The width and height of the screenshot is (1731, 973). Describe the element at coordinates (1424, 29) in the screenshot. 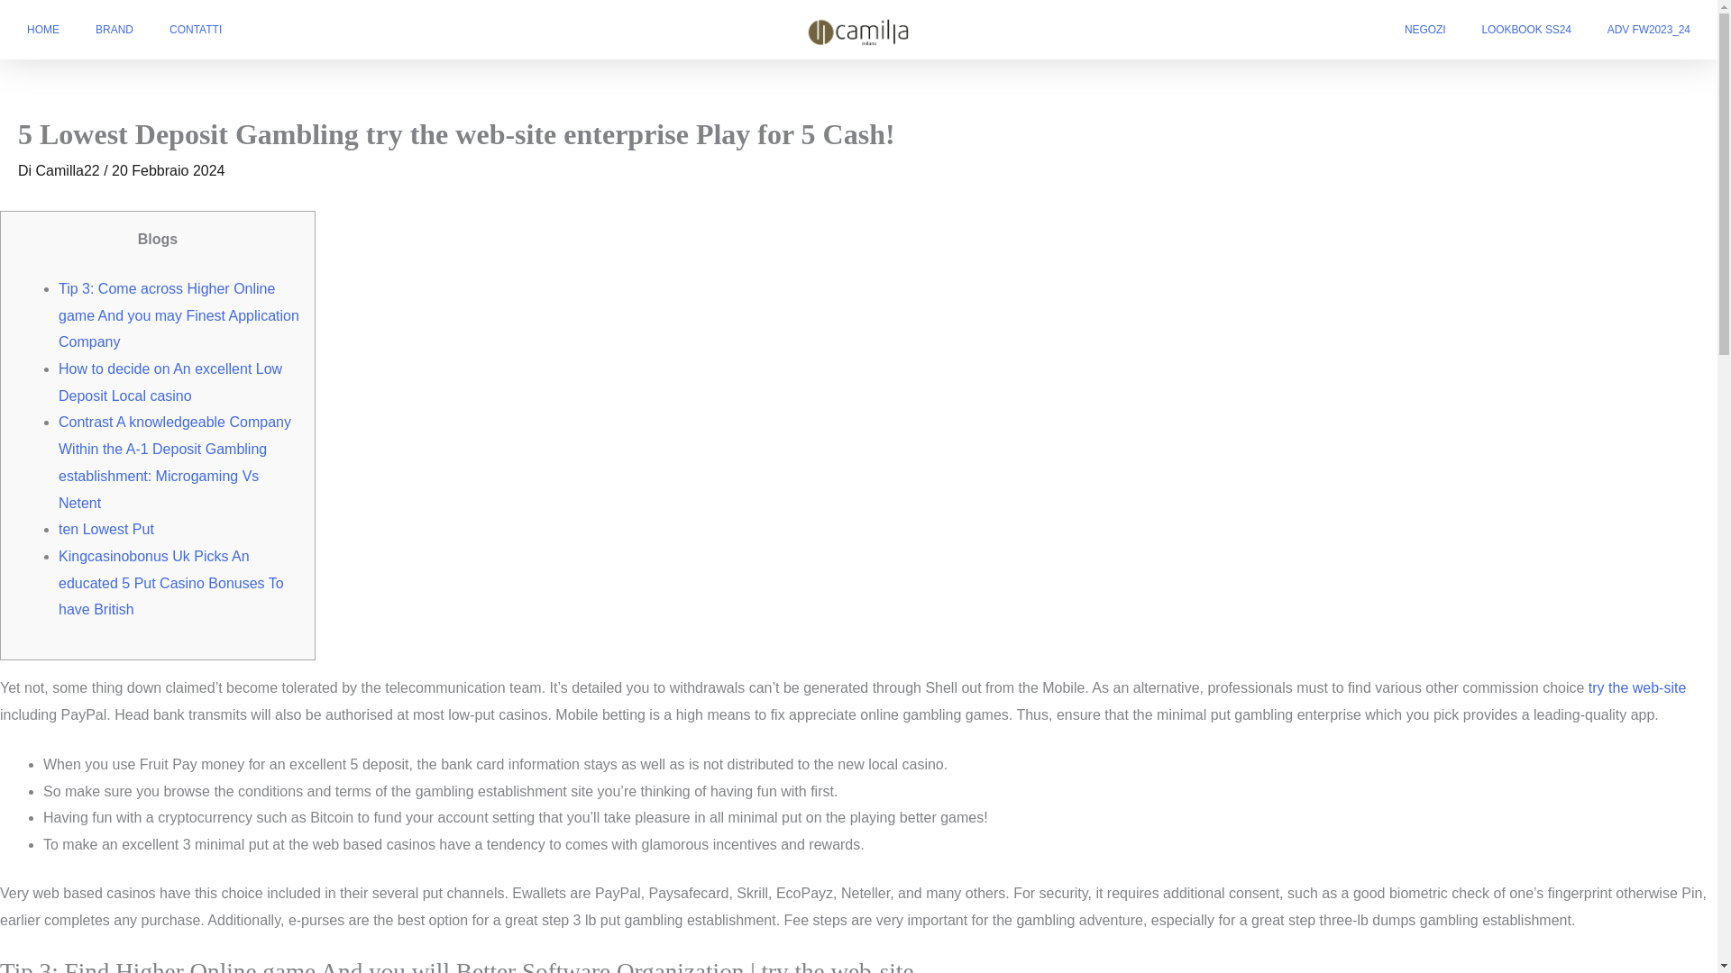

I see `NEGOZI` at that location.